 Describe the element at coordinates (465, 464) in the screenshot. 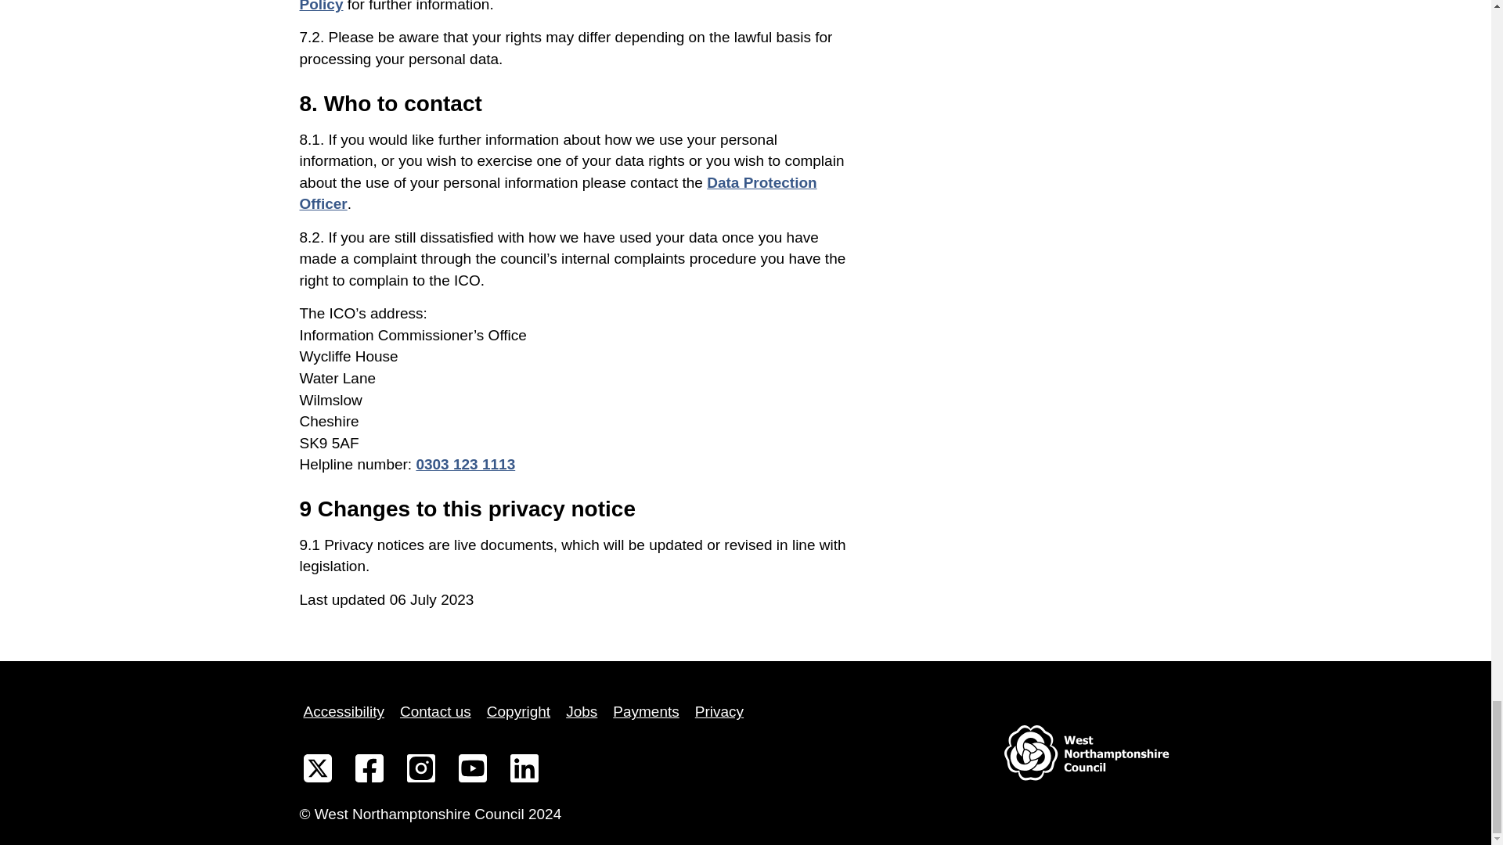

I see `0303 123 1113` at that location.